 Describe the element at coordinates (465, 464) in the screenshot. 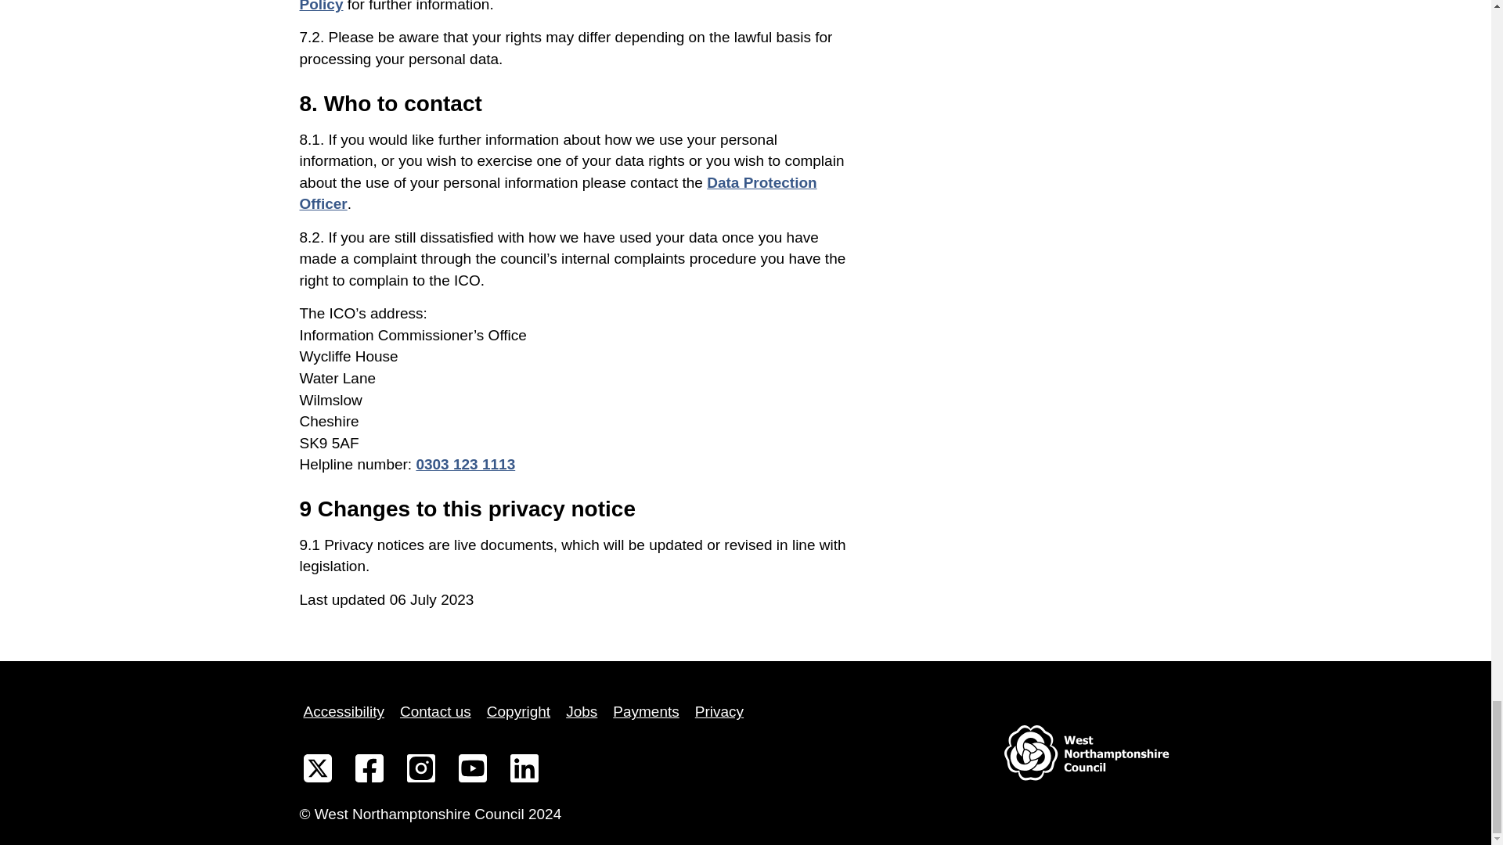

I see `0303 123 1113` at that location.